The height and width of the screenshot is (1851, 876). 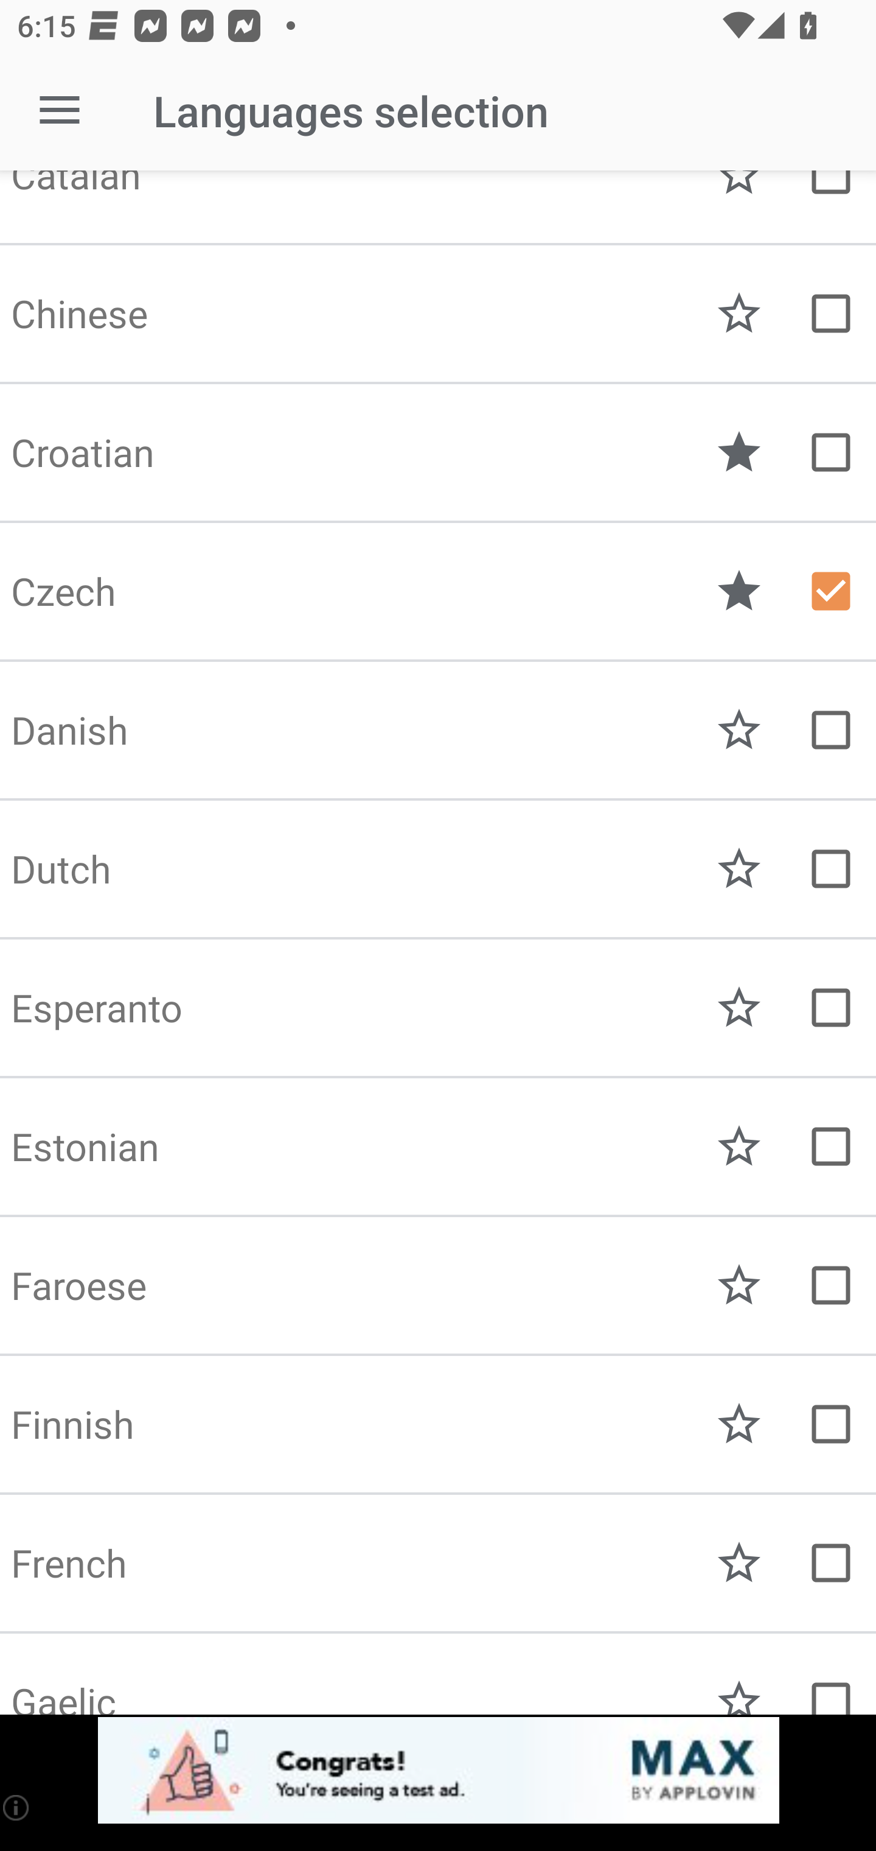 What do you see at coordinates (739, 1147) in the screenshot?
I see `Favorite` at bounding box center [739, 1147].